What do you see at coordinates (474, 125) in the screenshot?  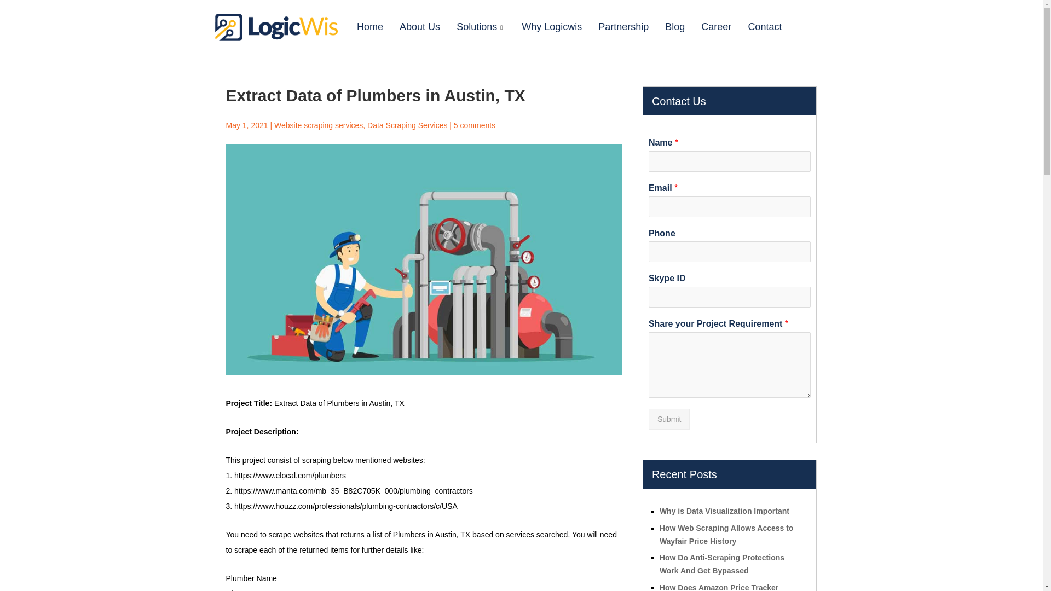 I see `5 comments` at bounding box center [474, 125].